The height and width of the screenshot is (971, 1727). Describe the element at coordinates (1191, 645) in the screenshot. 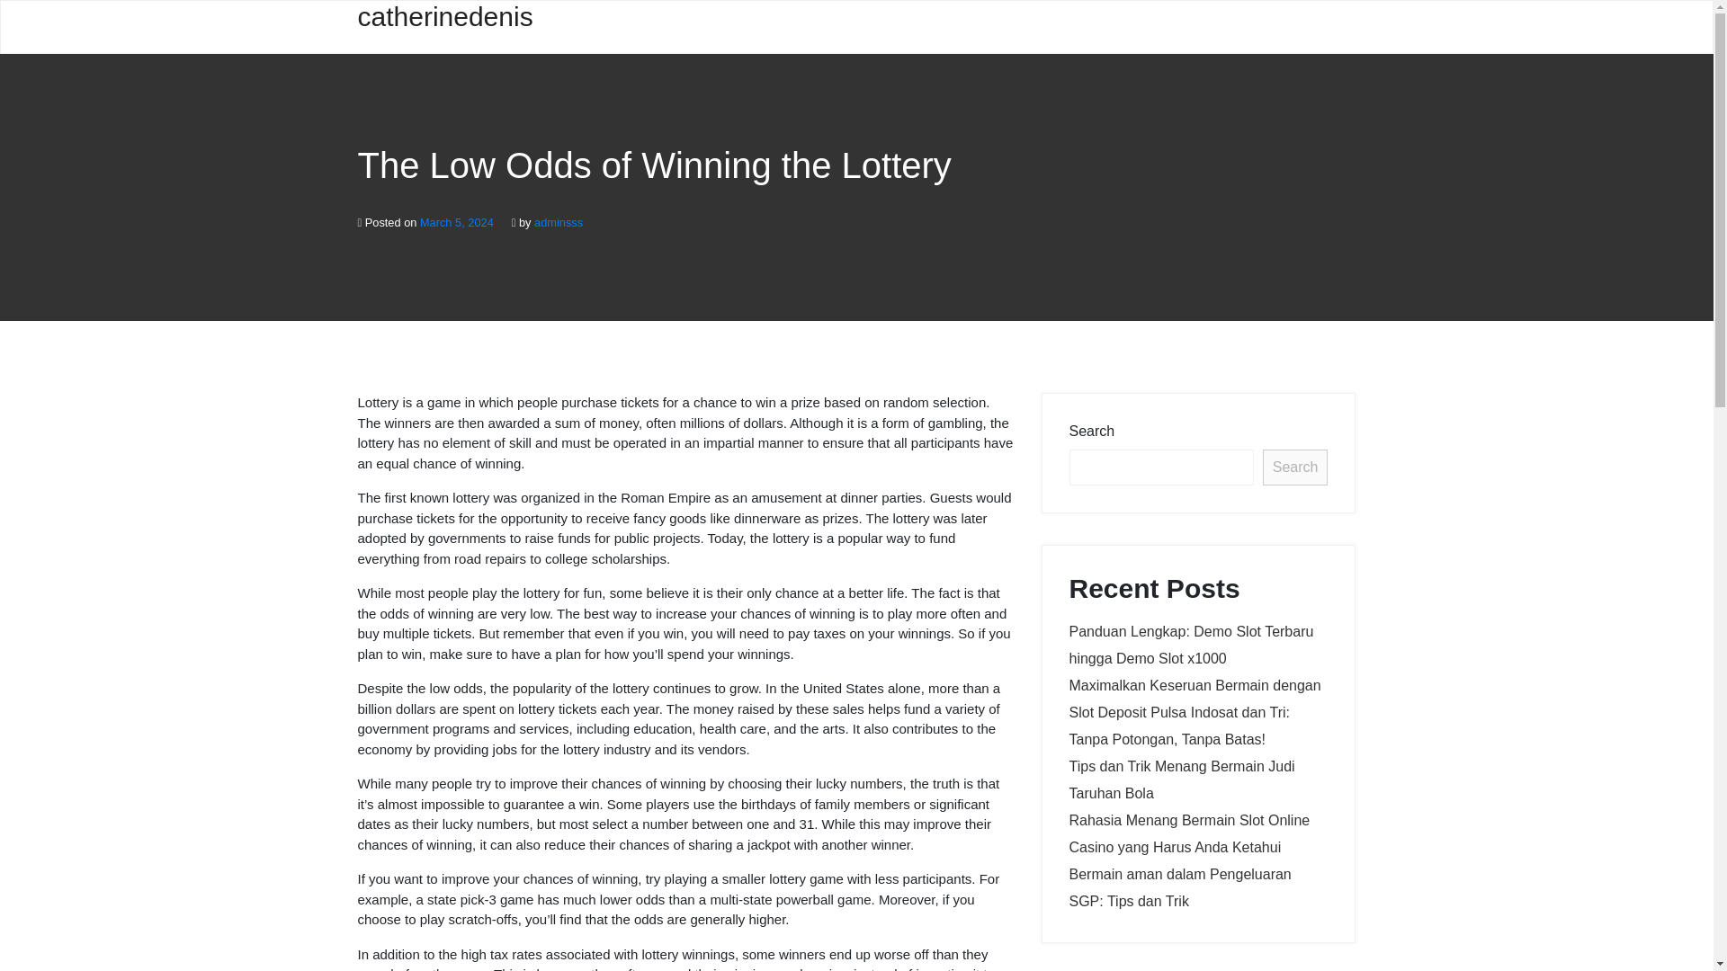

I see `Panduan Lengkap: Demo Slot Terbaru hingga Demo Slot x1000` at that location.